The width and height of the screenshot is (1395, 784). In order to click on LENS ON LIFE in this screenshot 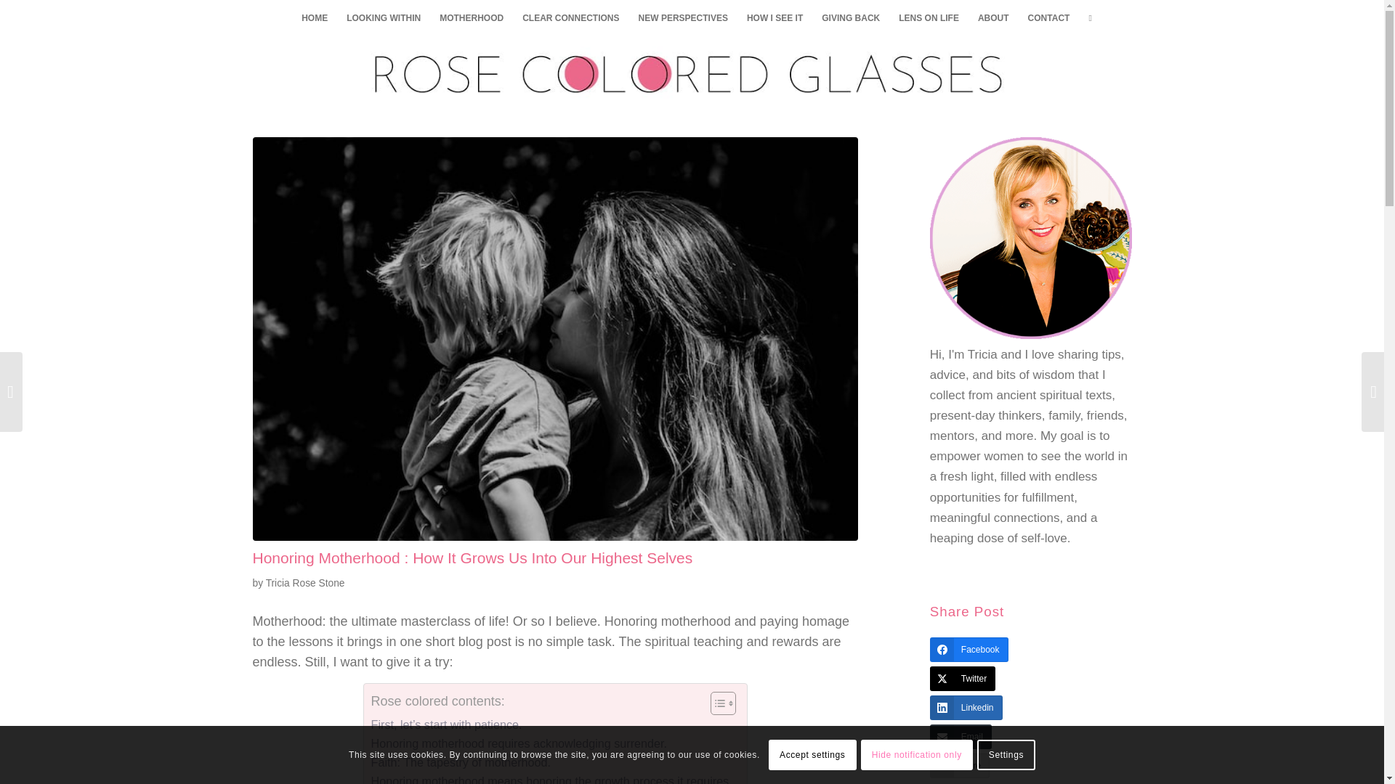, I will do `click(929, 17)`.